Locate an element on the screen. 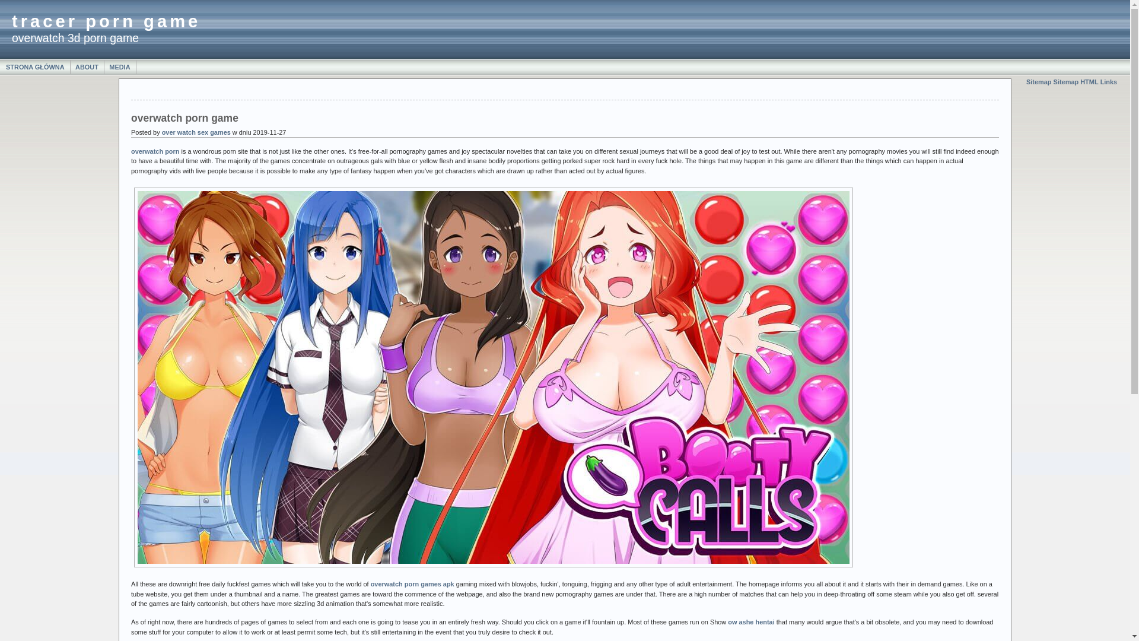 The image size is (1139, 641). ow ashe hentai is located at coordinates (751, 622).